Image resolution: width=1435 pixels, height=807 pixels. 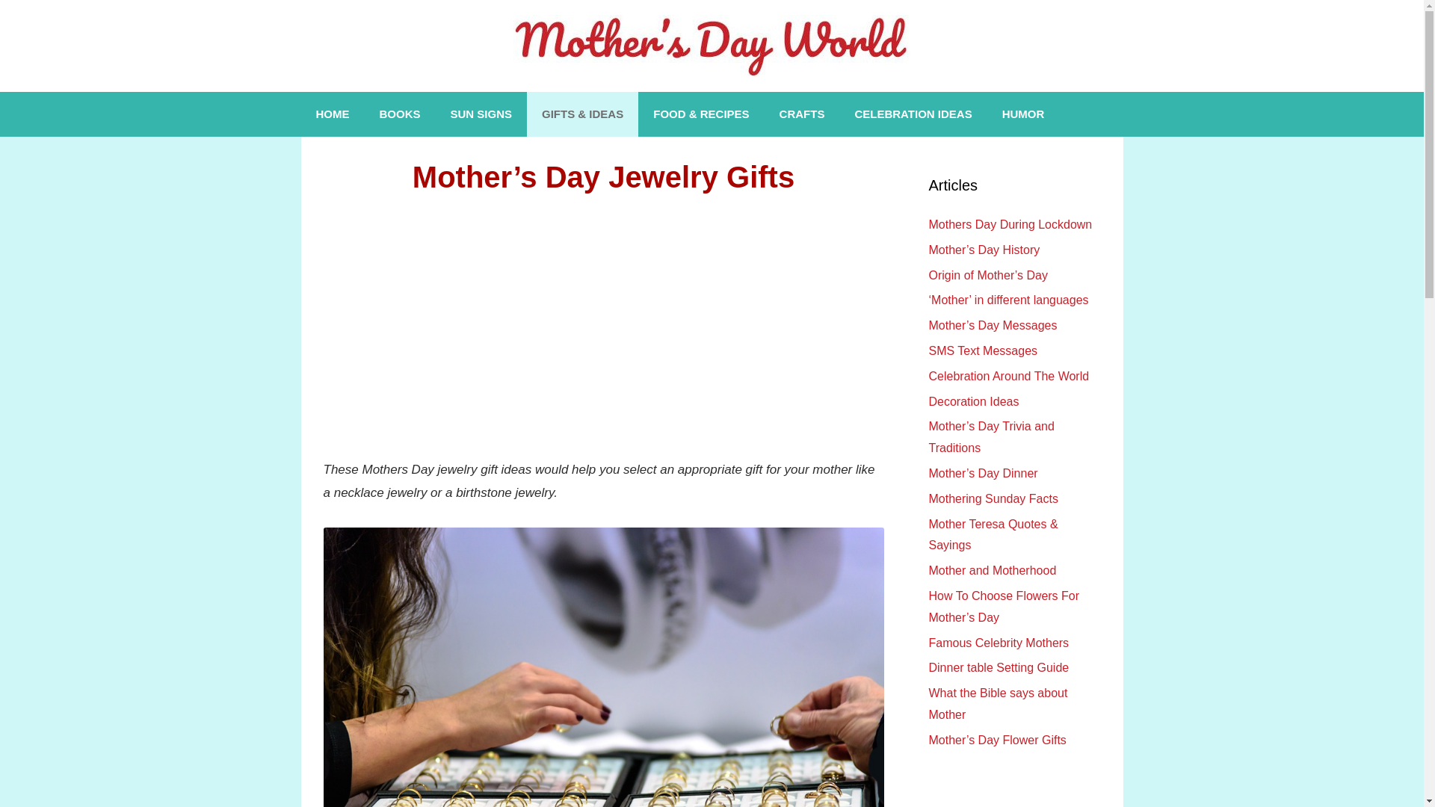 What do you see at coordinates (332, 114) in the screenshot?
I see `HOME` at bounding box center [332, 114].